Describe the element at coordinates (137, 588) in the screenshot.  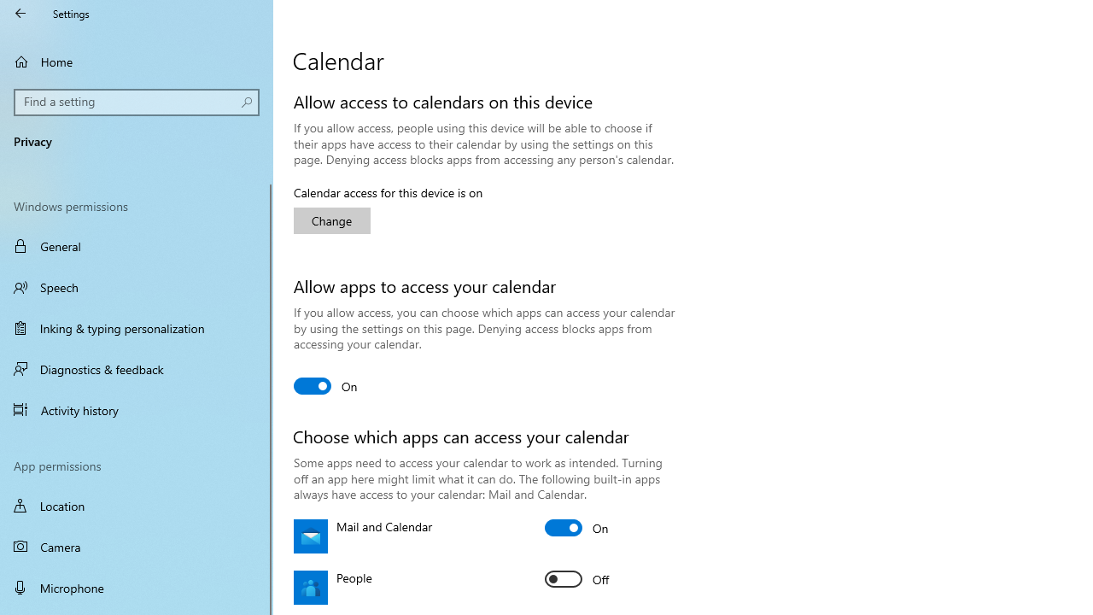
I see `Microphone` at that location.